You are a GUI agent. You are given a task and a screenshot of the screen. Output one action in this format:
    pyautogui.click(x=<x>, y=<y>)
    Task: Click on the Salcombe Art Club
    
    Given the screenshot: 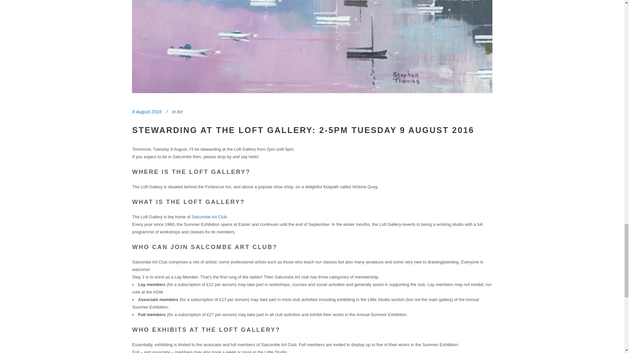 What is the action you would take?
    pyautogui.click(x=209, y=216)
    